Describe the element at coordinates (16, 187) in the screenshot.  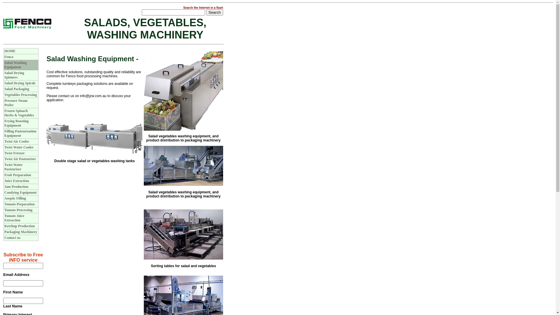
I see `Jam Production` at that location.